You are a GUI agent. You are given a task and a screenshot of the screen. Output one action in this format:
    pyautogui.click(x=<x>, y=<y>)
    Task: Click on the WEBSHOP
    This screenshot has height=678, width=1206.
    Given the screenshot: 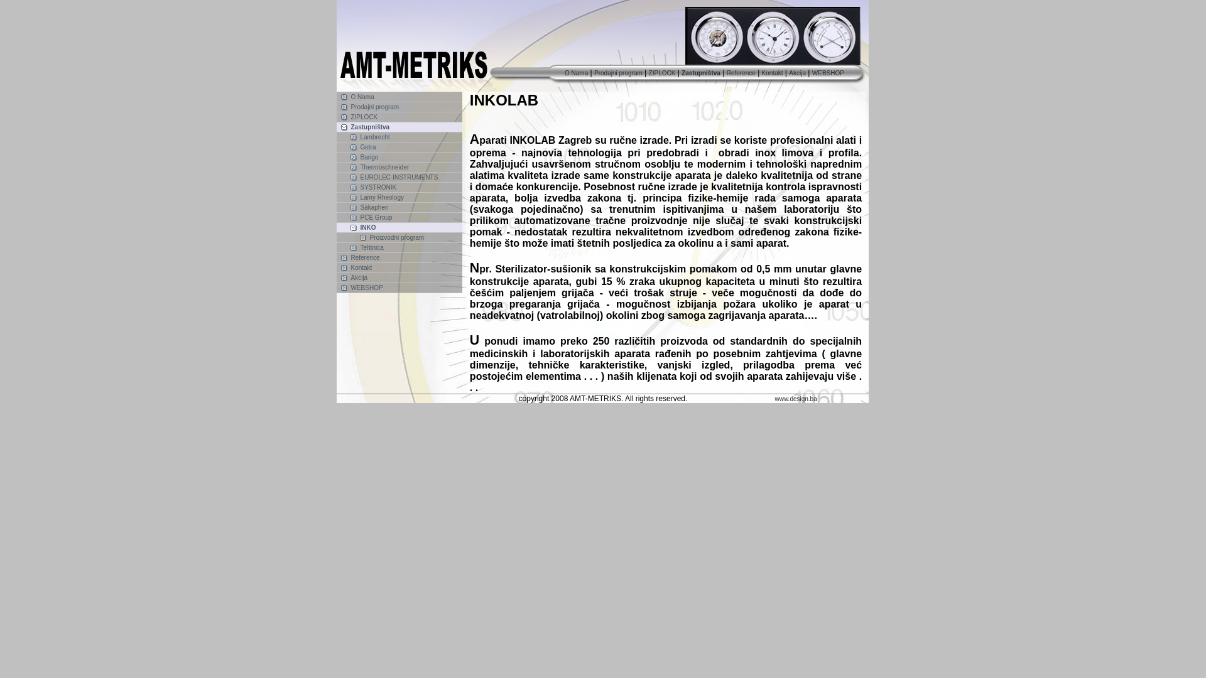 What is the action you would take?
    pyautogui.click(x=828, y=73)
    